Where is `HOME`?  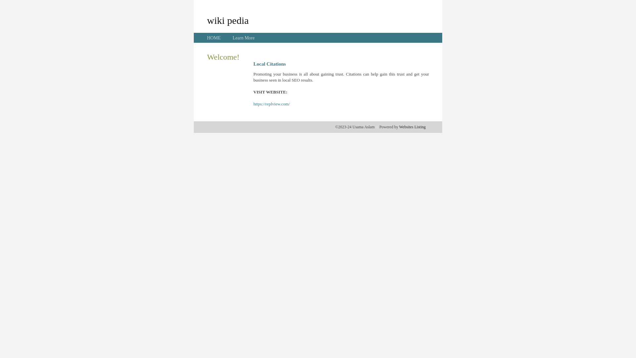
HOME is located at coordinates (214, 38).